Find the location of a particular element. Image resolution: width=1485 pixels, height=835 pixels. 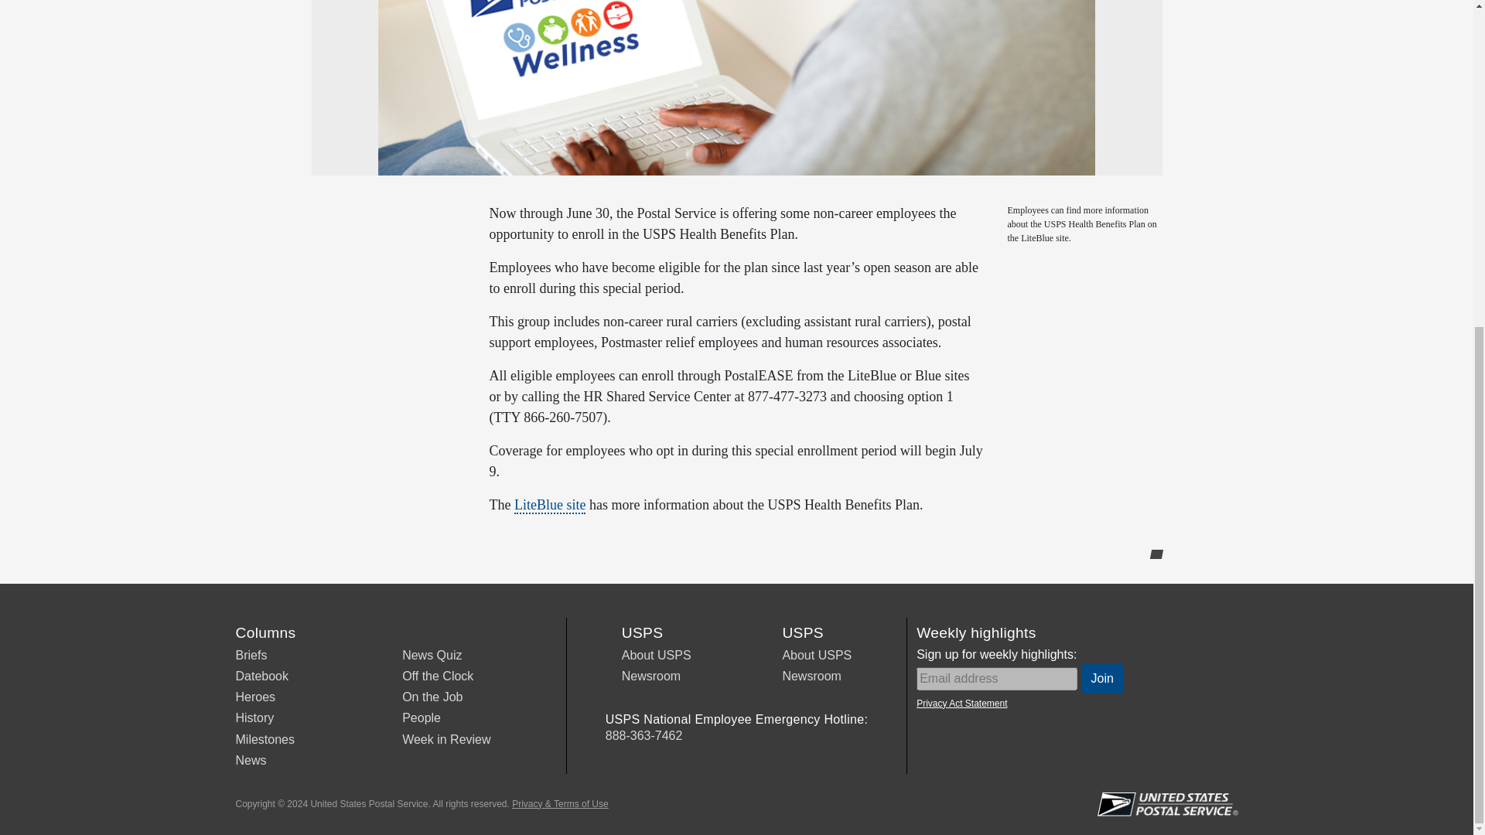

News Quiz is located at coordinates (432, 656).